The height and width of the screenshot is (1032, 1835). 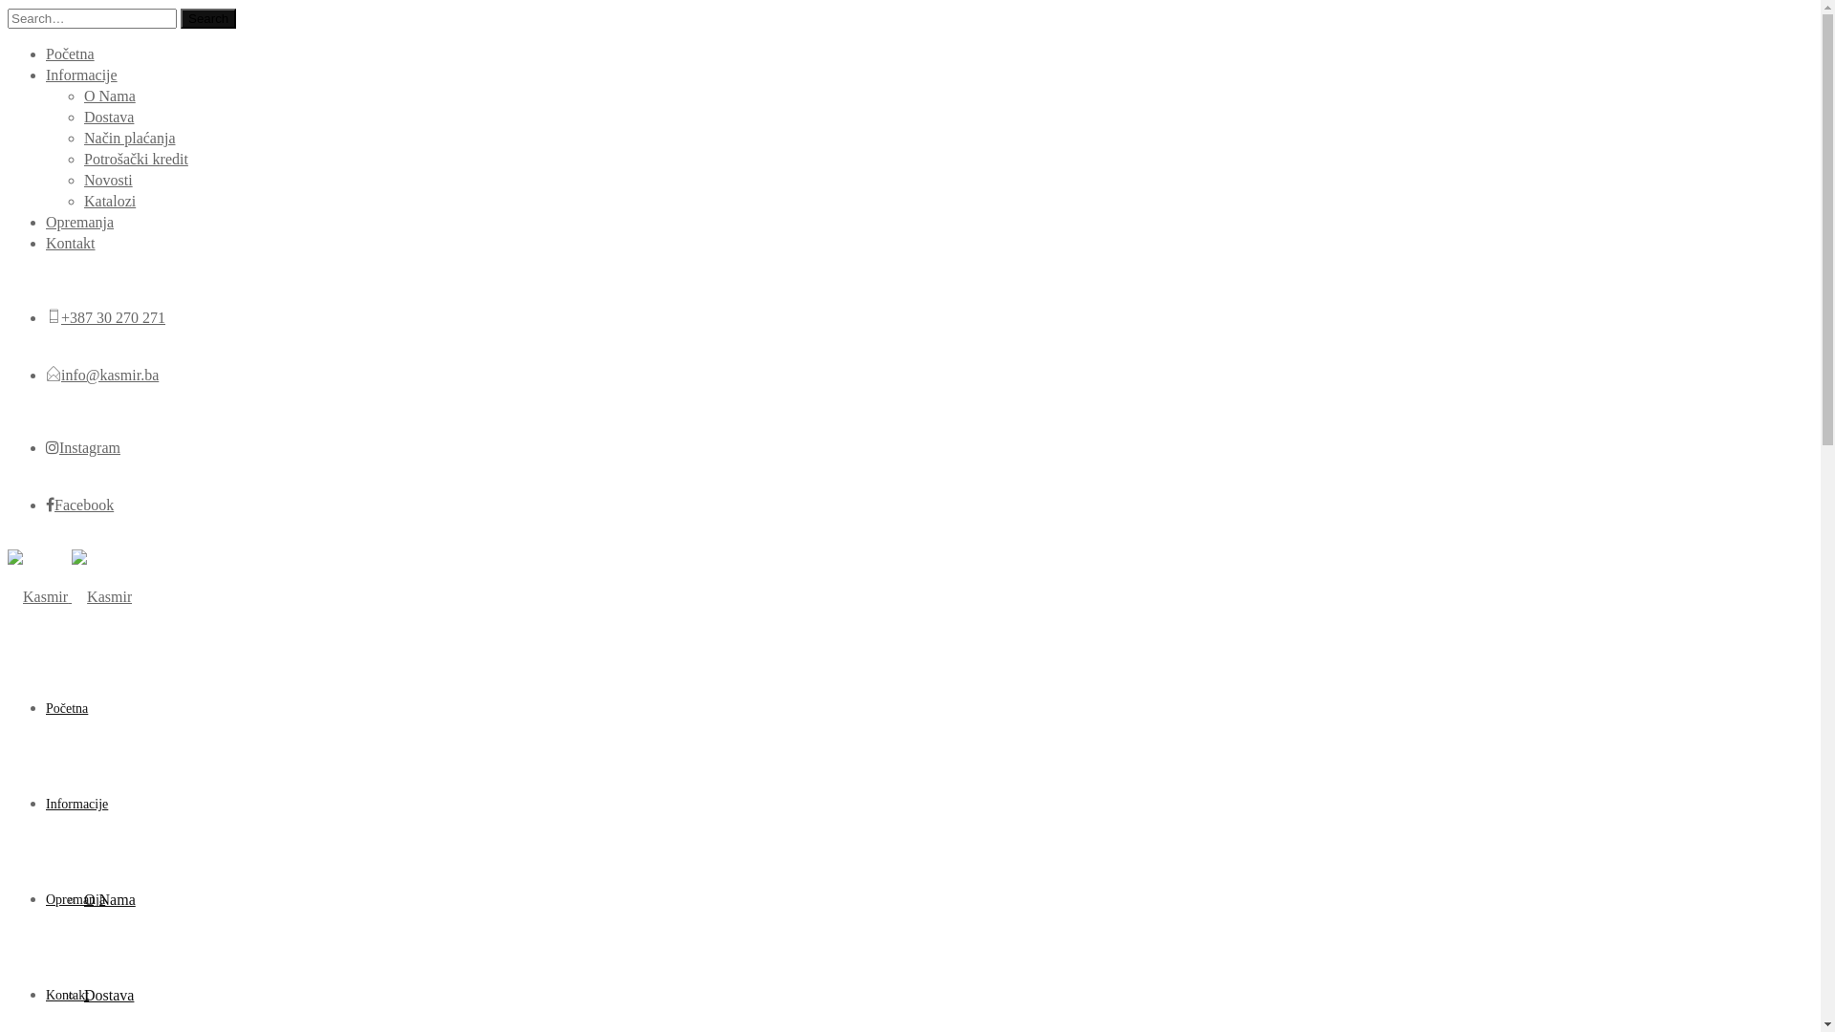 What do you see at coordinates (76, 805) in the screenshot?
I see `Informacije` at bounding box center [76, 805].